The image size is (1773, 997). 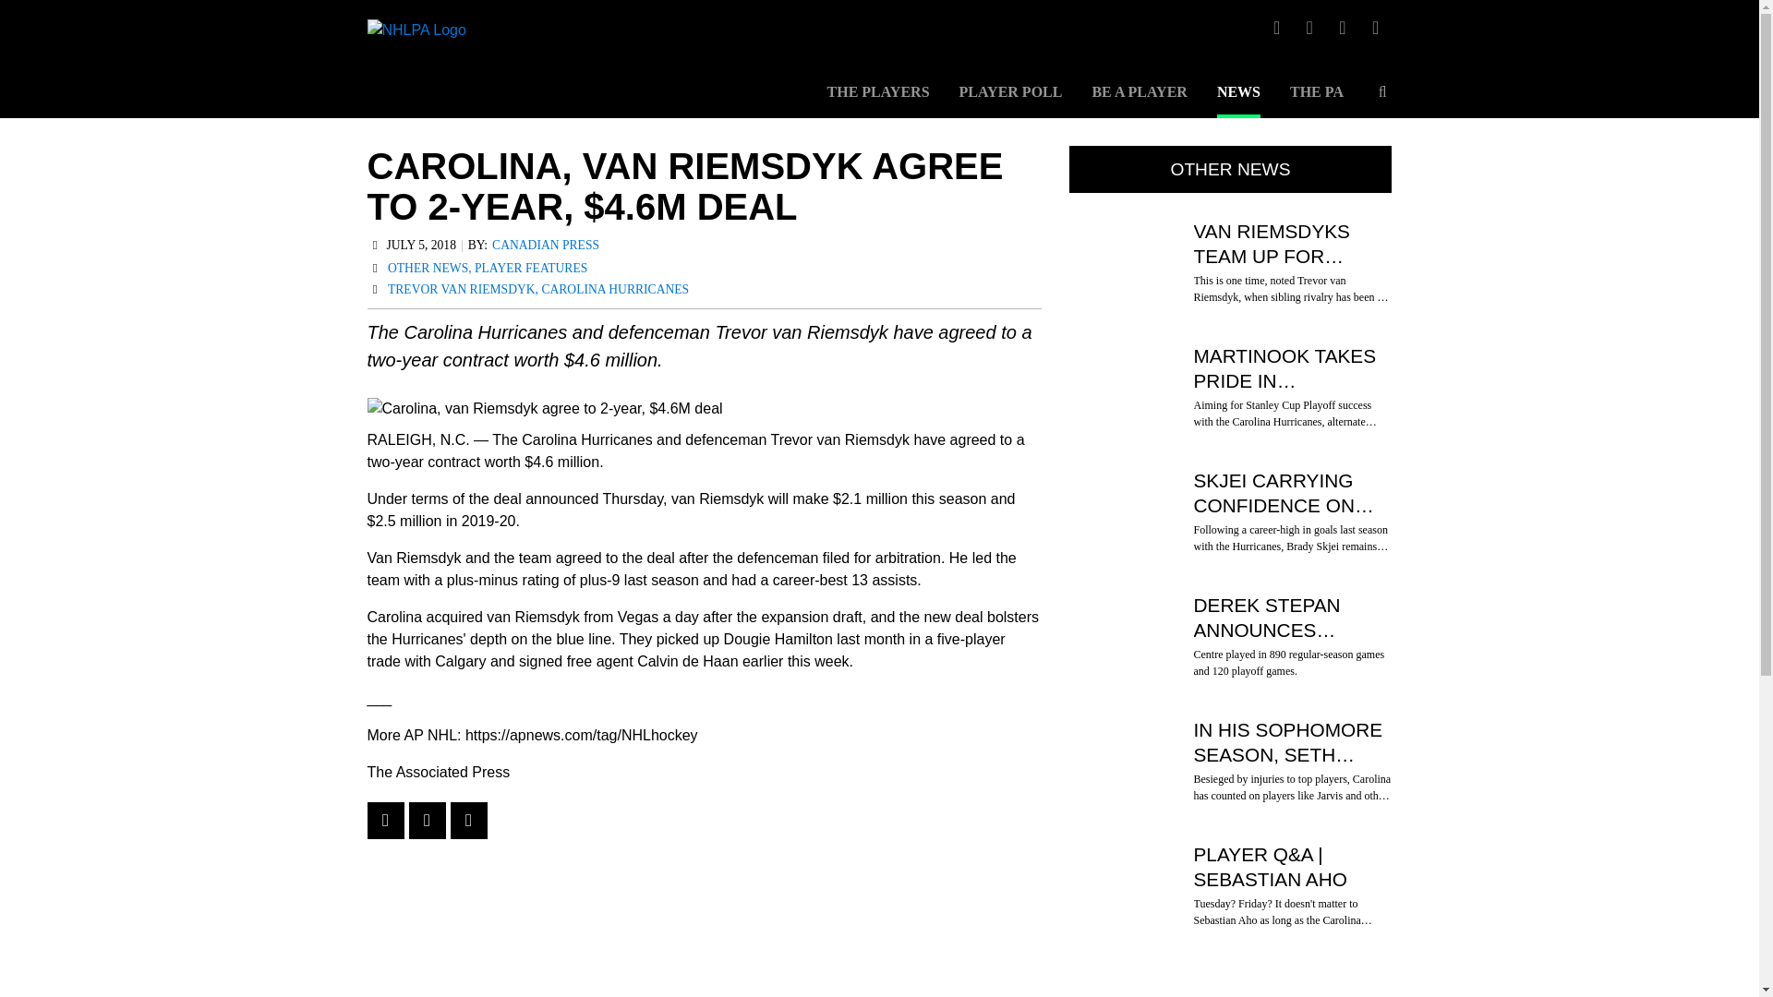 I want to click on BE A PLAYER, so click(x=1139, y=102).